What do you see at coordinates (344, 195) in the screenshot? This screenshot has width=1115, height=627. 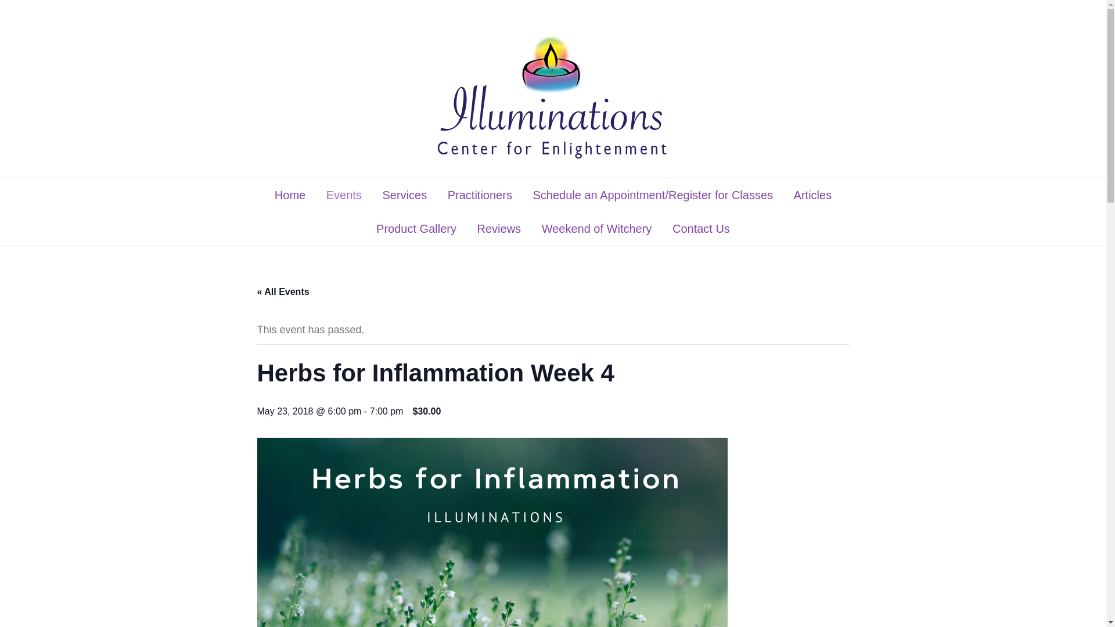 I see `Events` at bounding box center [344, 195].